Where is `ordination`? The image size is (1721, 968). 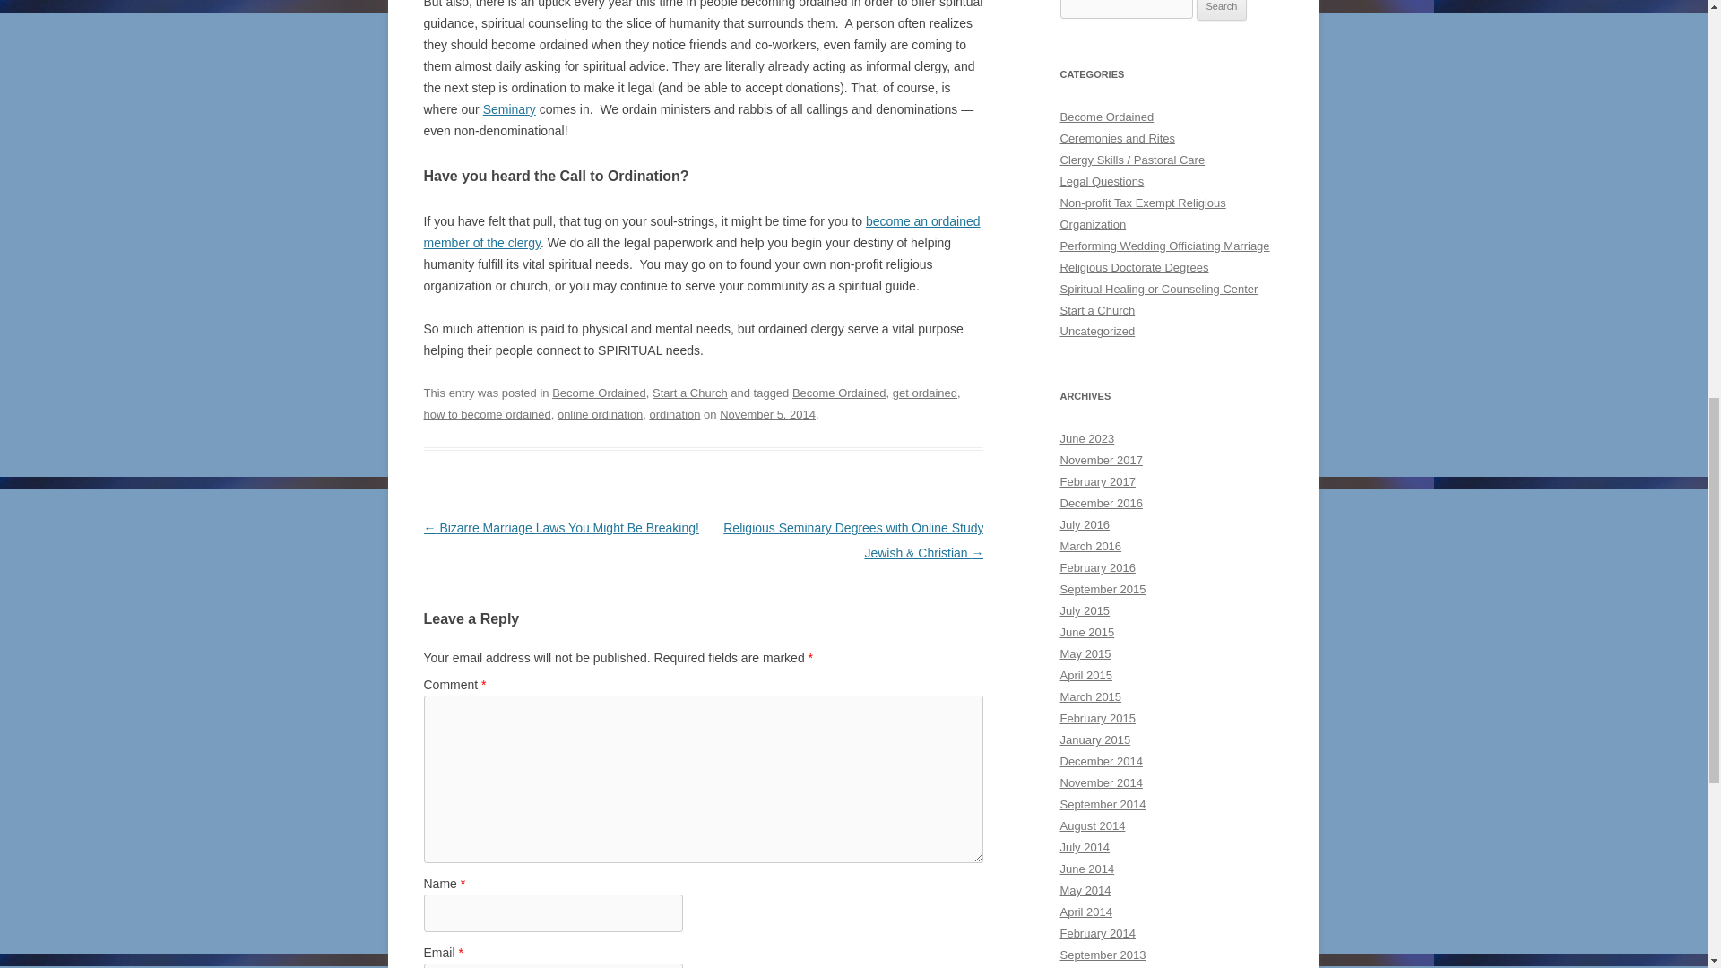 ordination is located at coordinates (674, 414).